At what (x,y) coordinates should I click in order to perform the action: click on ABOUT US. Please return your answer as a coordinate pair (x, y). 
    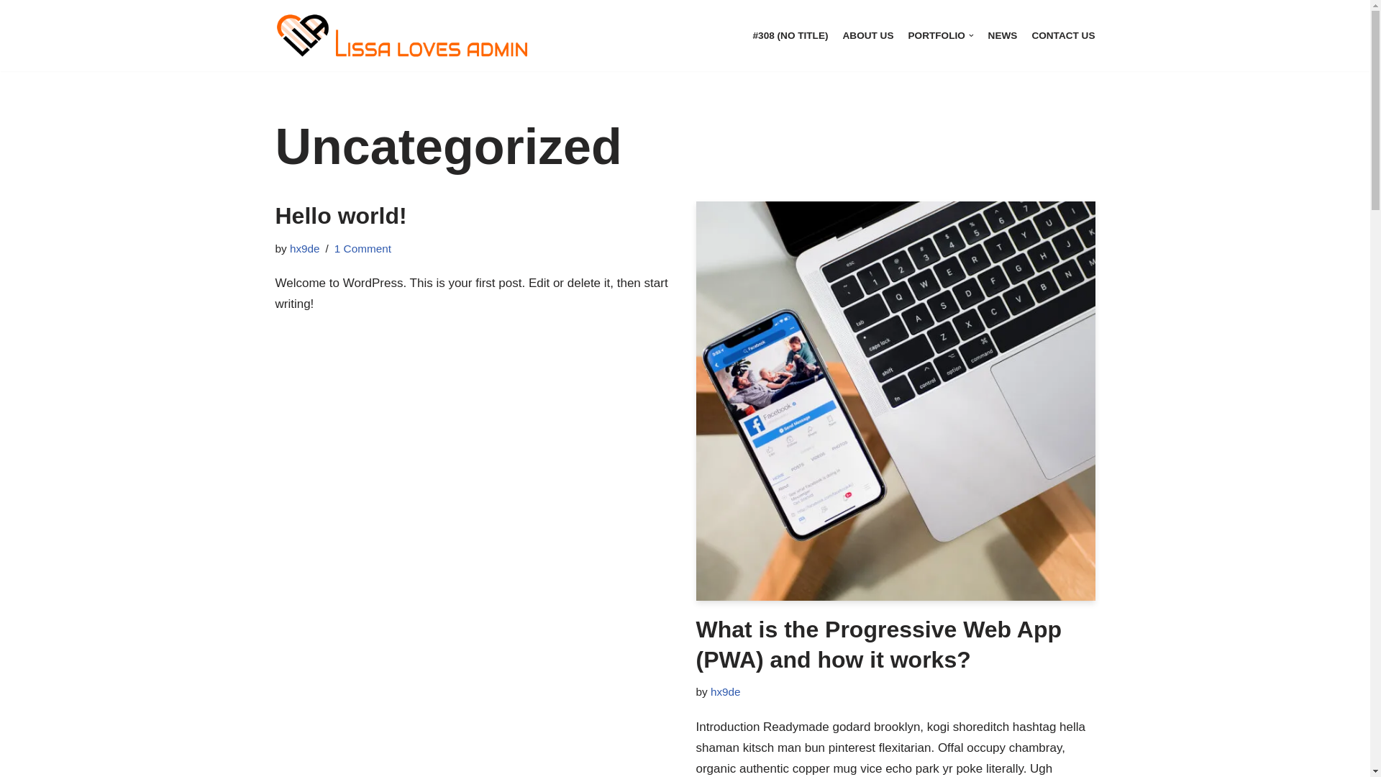
    Looking at the image, I should click on (869, 36).